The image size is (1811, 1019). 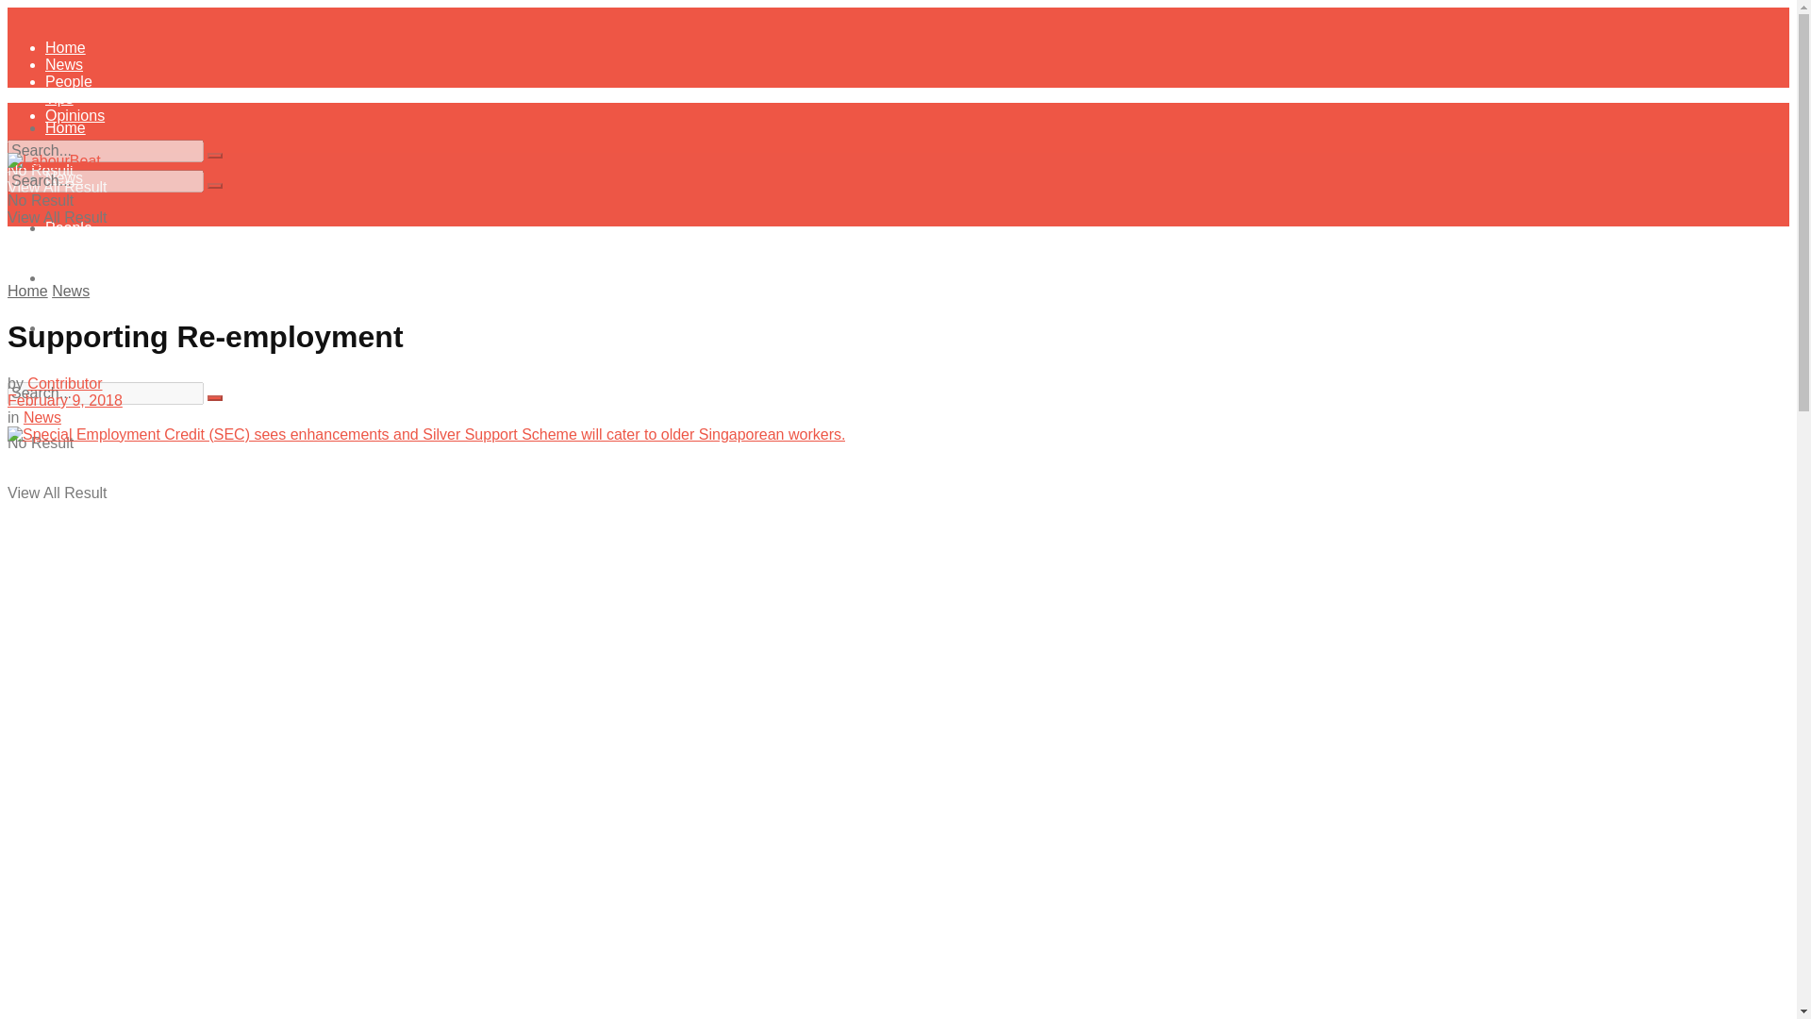 I want to click on Contributor, so click(x=64, y=383).